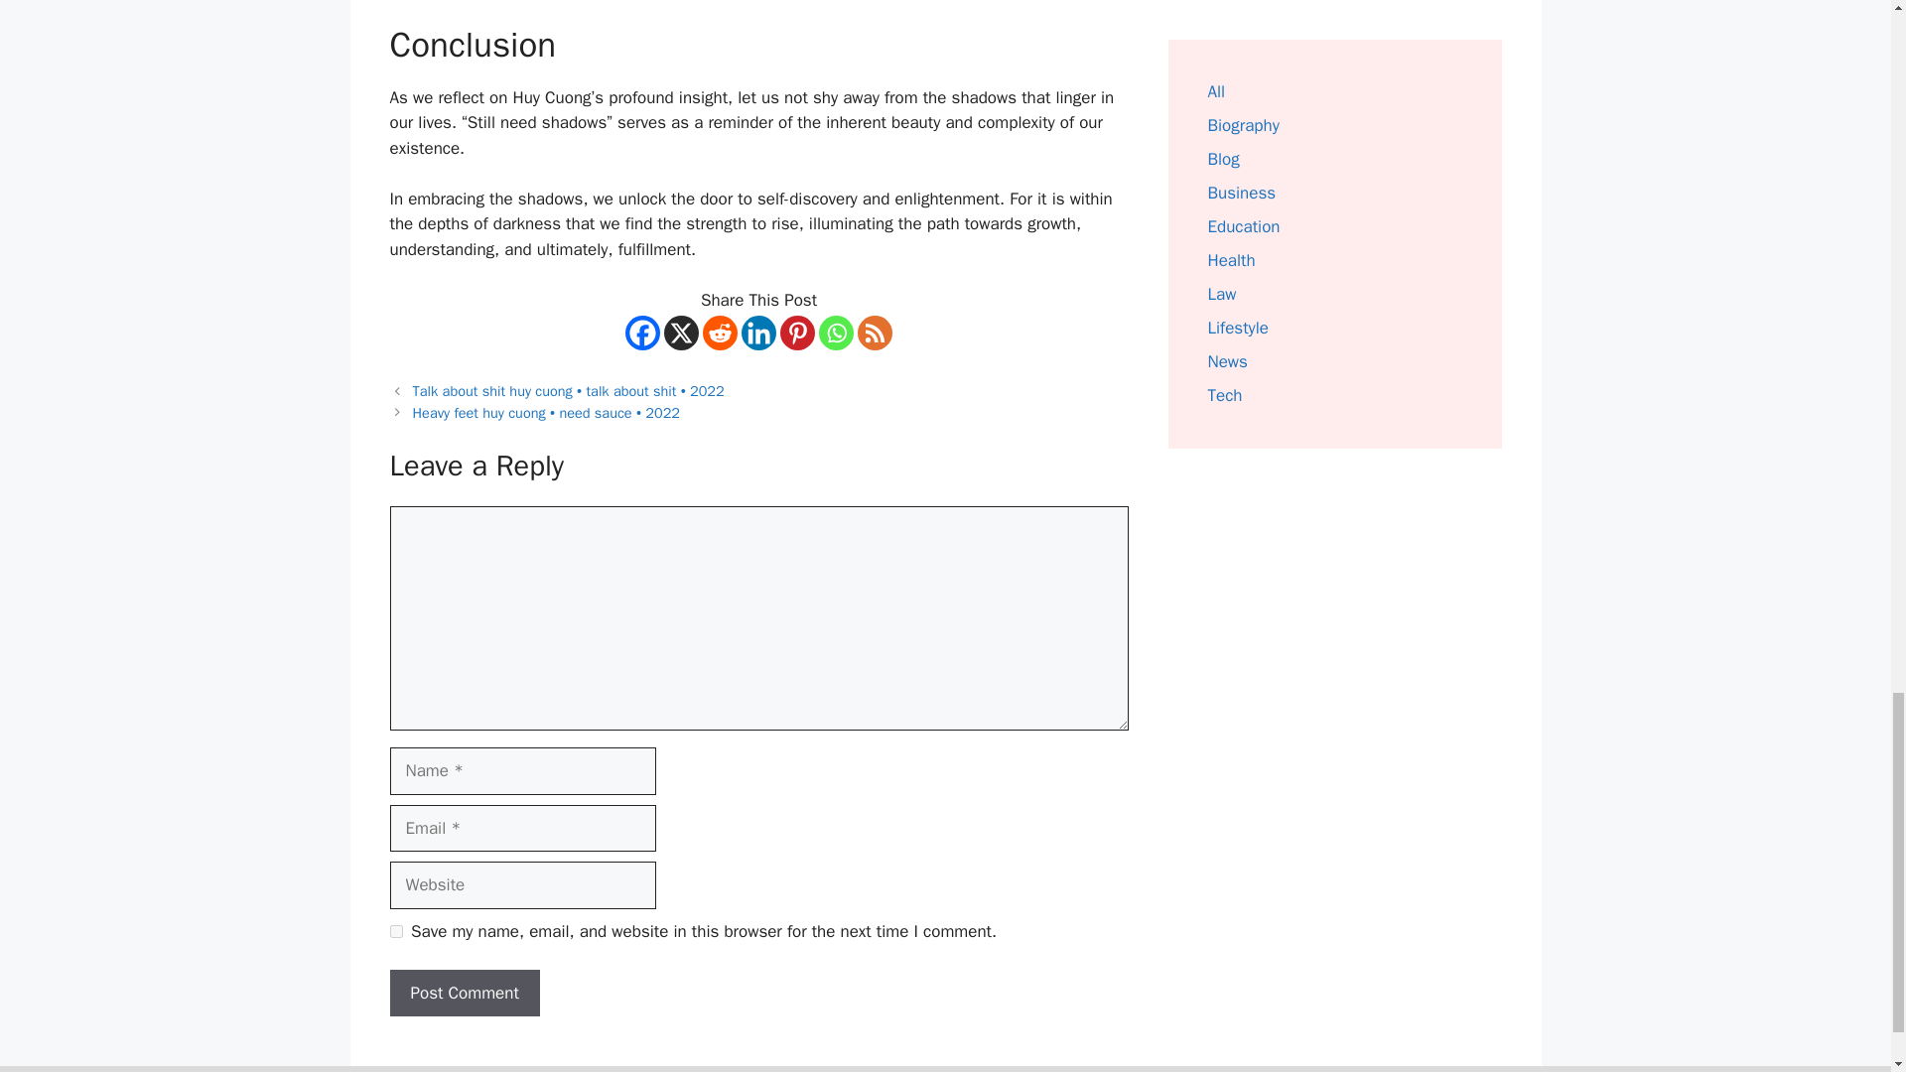 This screenshot has width=1906, height=1072. I want to click on Post Comment, so click(464, 993).